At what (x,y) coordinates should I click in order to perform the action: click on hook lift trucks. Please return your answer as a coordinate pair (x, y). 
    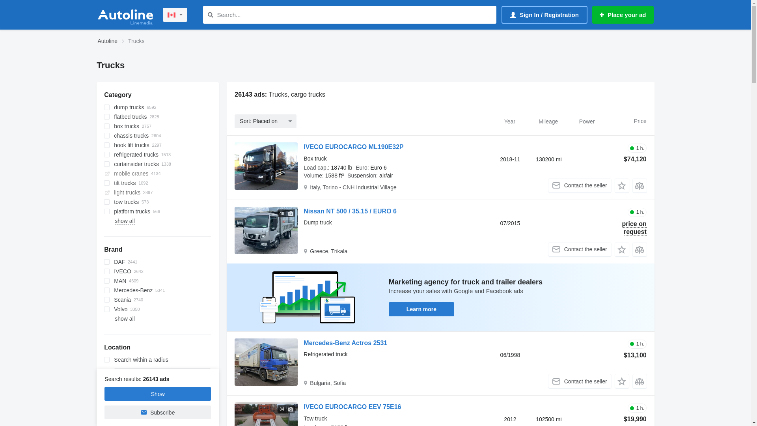
    Looking at the image, I should click on (158, 145).